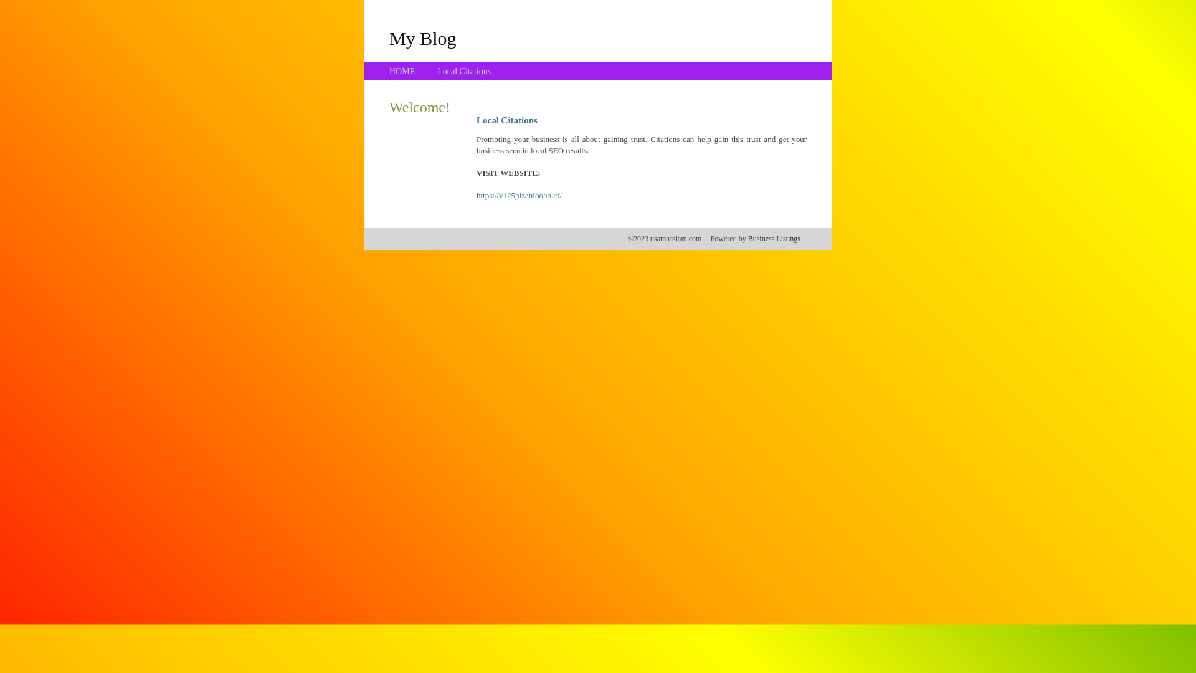 The width and height of the screenshot is (1196, 673). What do you see at coordinates (774, 239) in the screenshot?
I see `Business Listings` at bounding box center [774, 239].